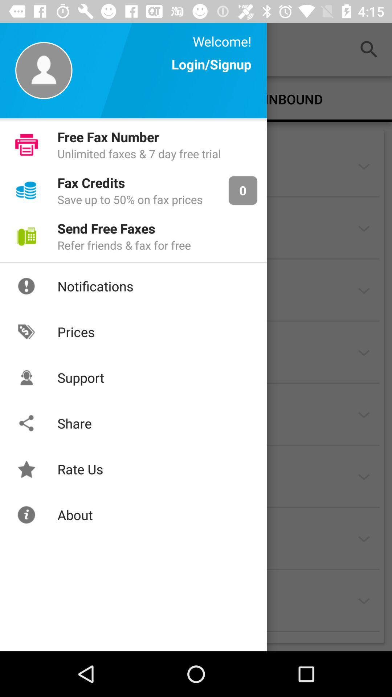 The image size is (392, 697). I want to click on click on loginsignup, so click(212, 71).